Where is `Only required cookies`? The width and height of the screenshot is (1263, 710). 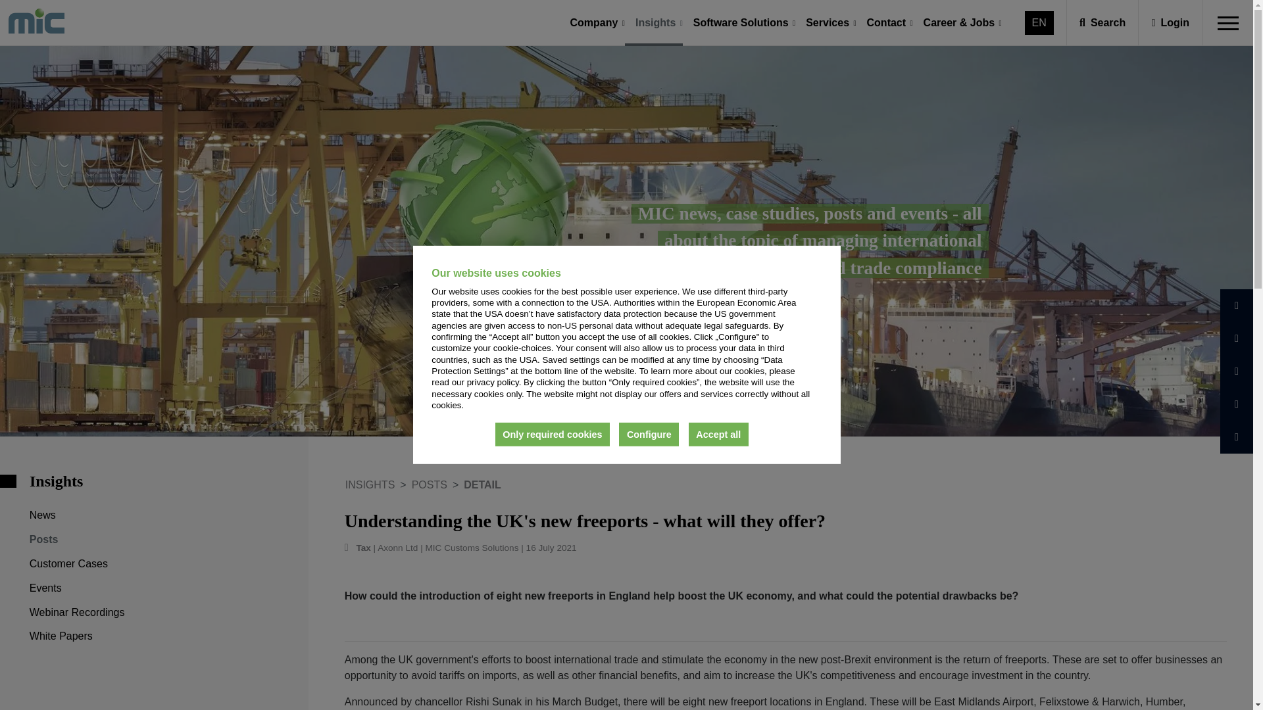
Only required cookies is located at coordinates (553, 434).